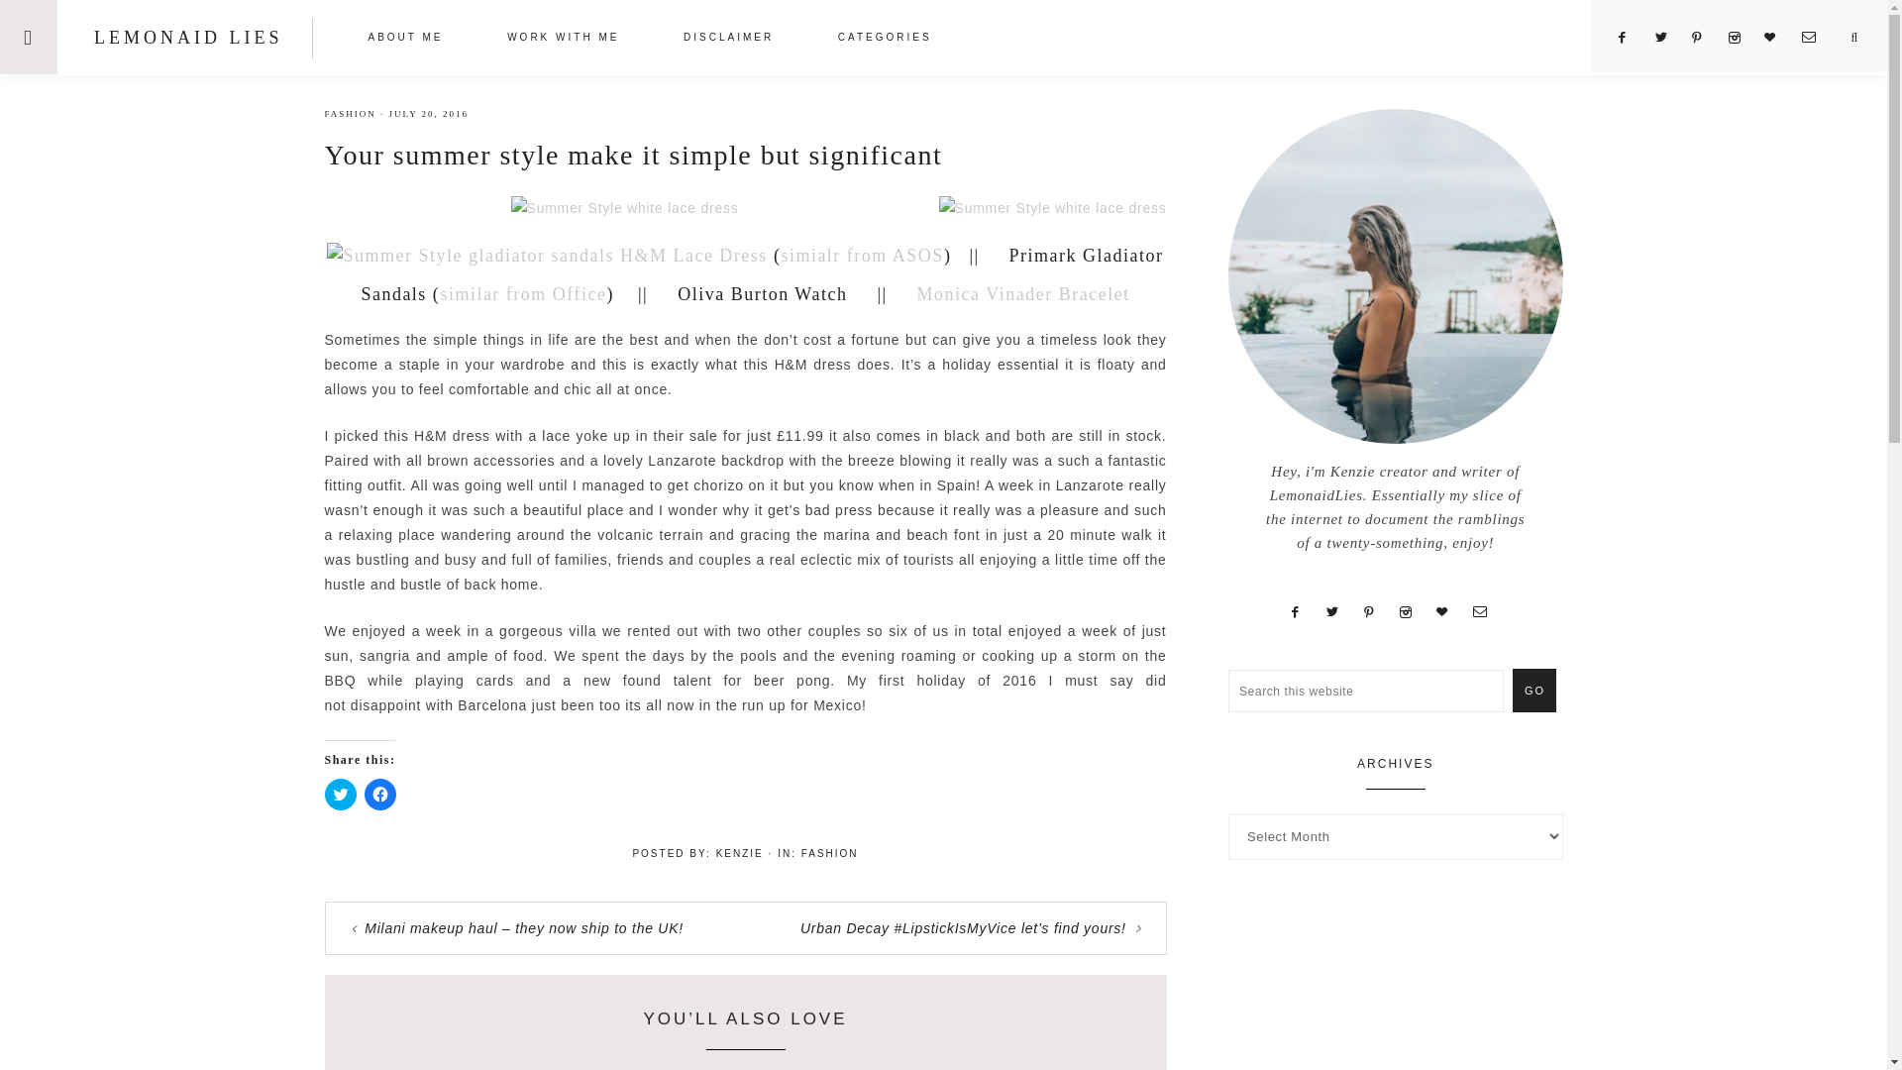 The height and width of the screenshot is (1070, 1902). Describe the element at coordinates (380, 795) in the screenshot. I see `Click to share on Facebook` at that location.